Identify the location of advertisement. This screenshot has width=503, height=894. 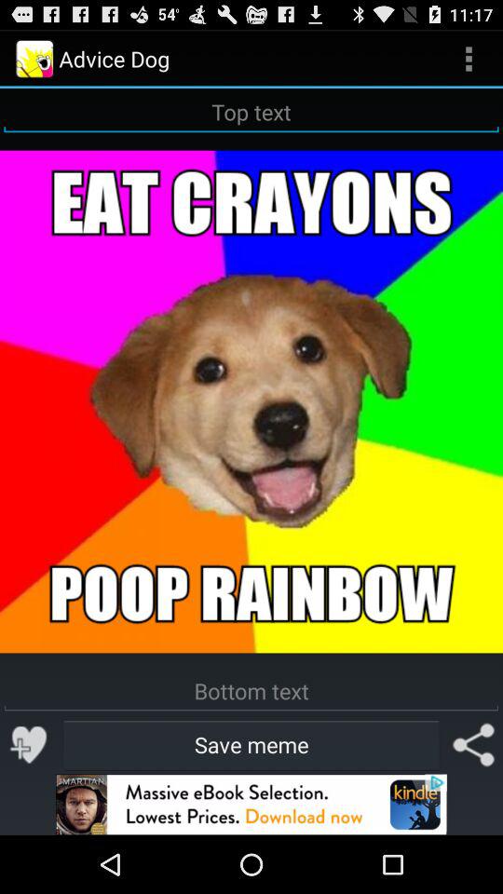
(251, 805).